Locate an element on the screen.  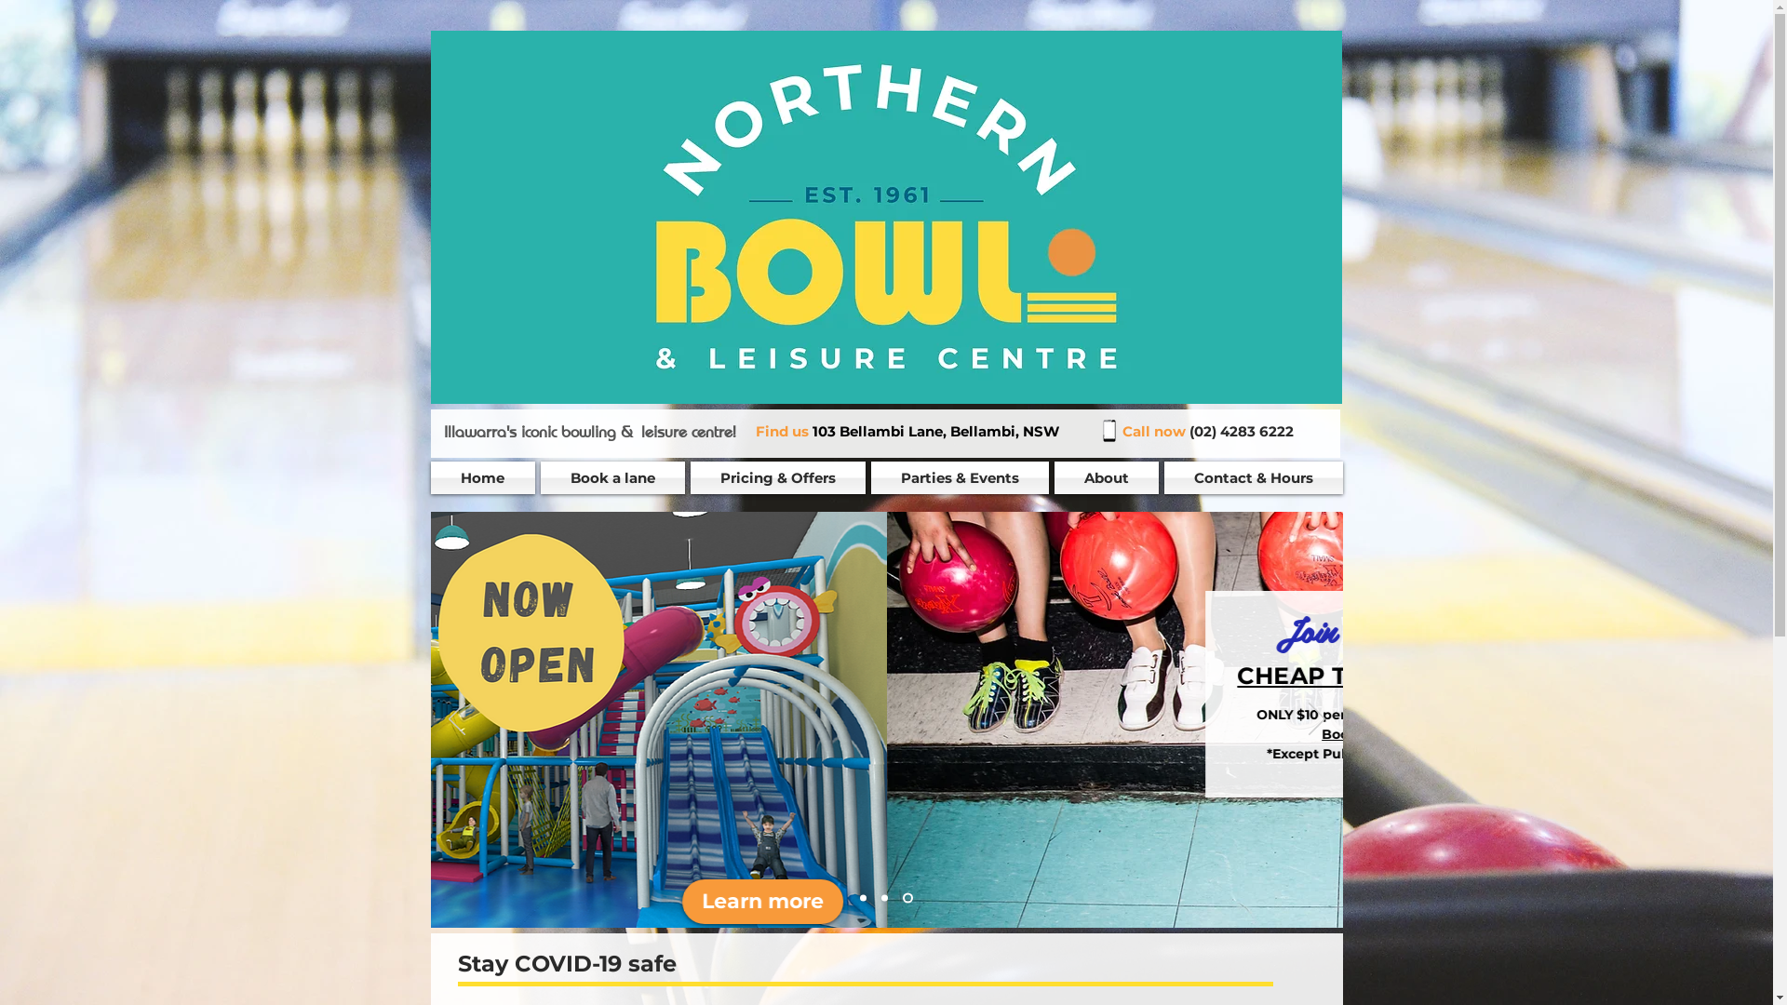
Contact & Hours is located at coordinates (1253, 478).